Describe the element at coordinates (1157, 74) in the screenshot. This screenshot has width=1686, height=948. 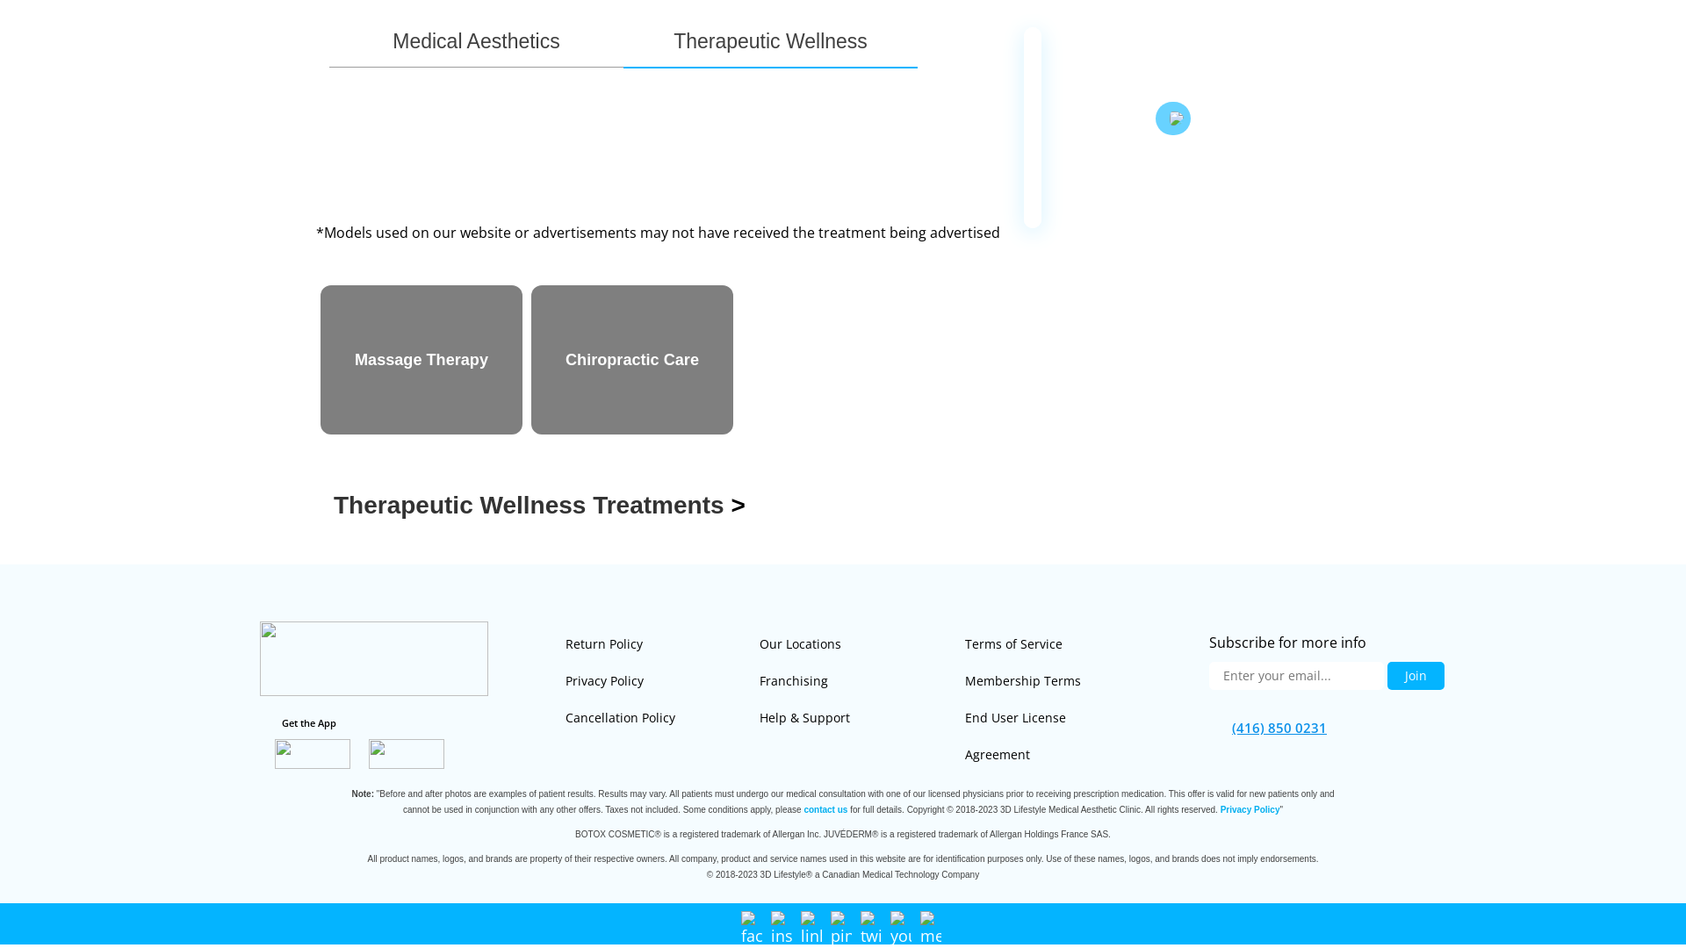
I see `Careers` at that location.